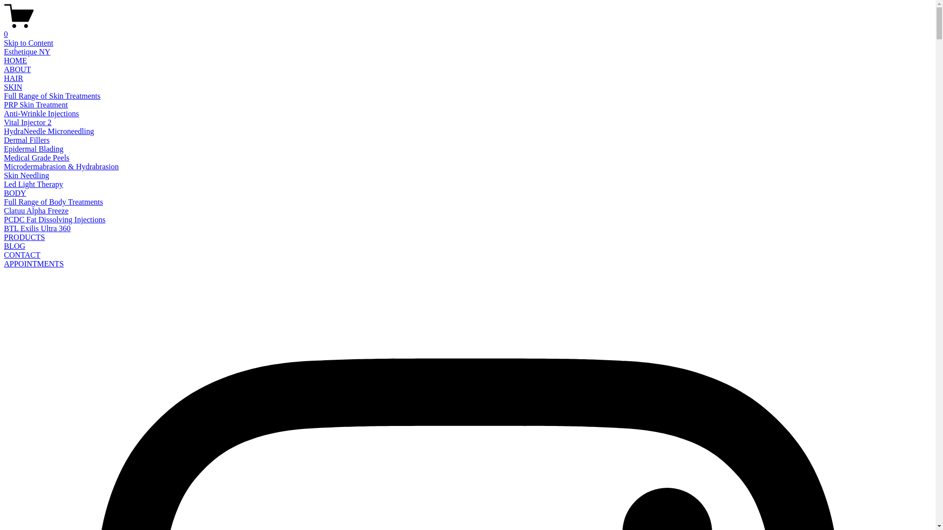 The height and width of the screenshot is (530, 943). I want to click on HOME, so click(16, 61).